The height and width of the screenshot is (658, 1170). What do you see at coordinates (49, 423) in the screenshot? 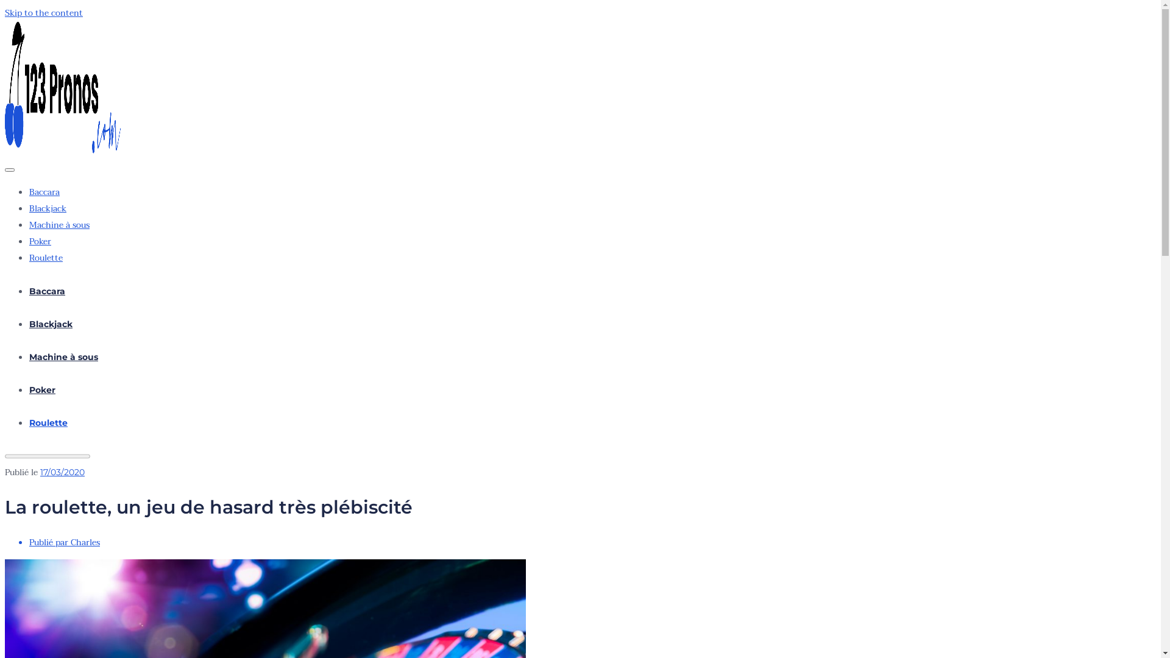
I see `Roulette` at bounding box center [49, 423].